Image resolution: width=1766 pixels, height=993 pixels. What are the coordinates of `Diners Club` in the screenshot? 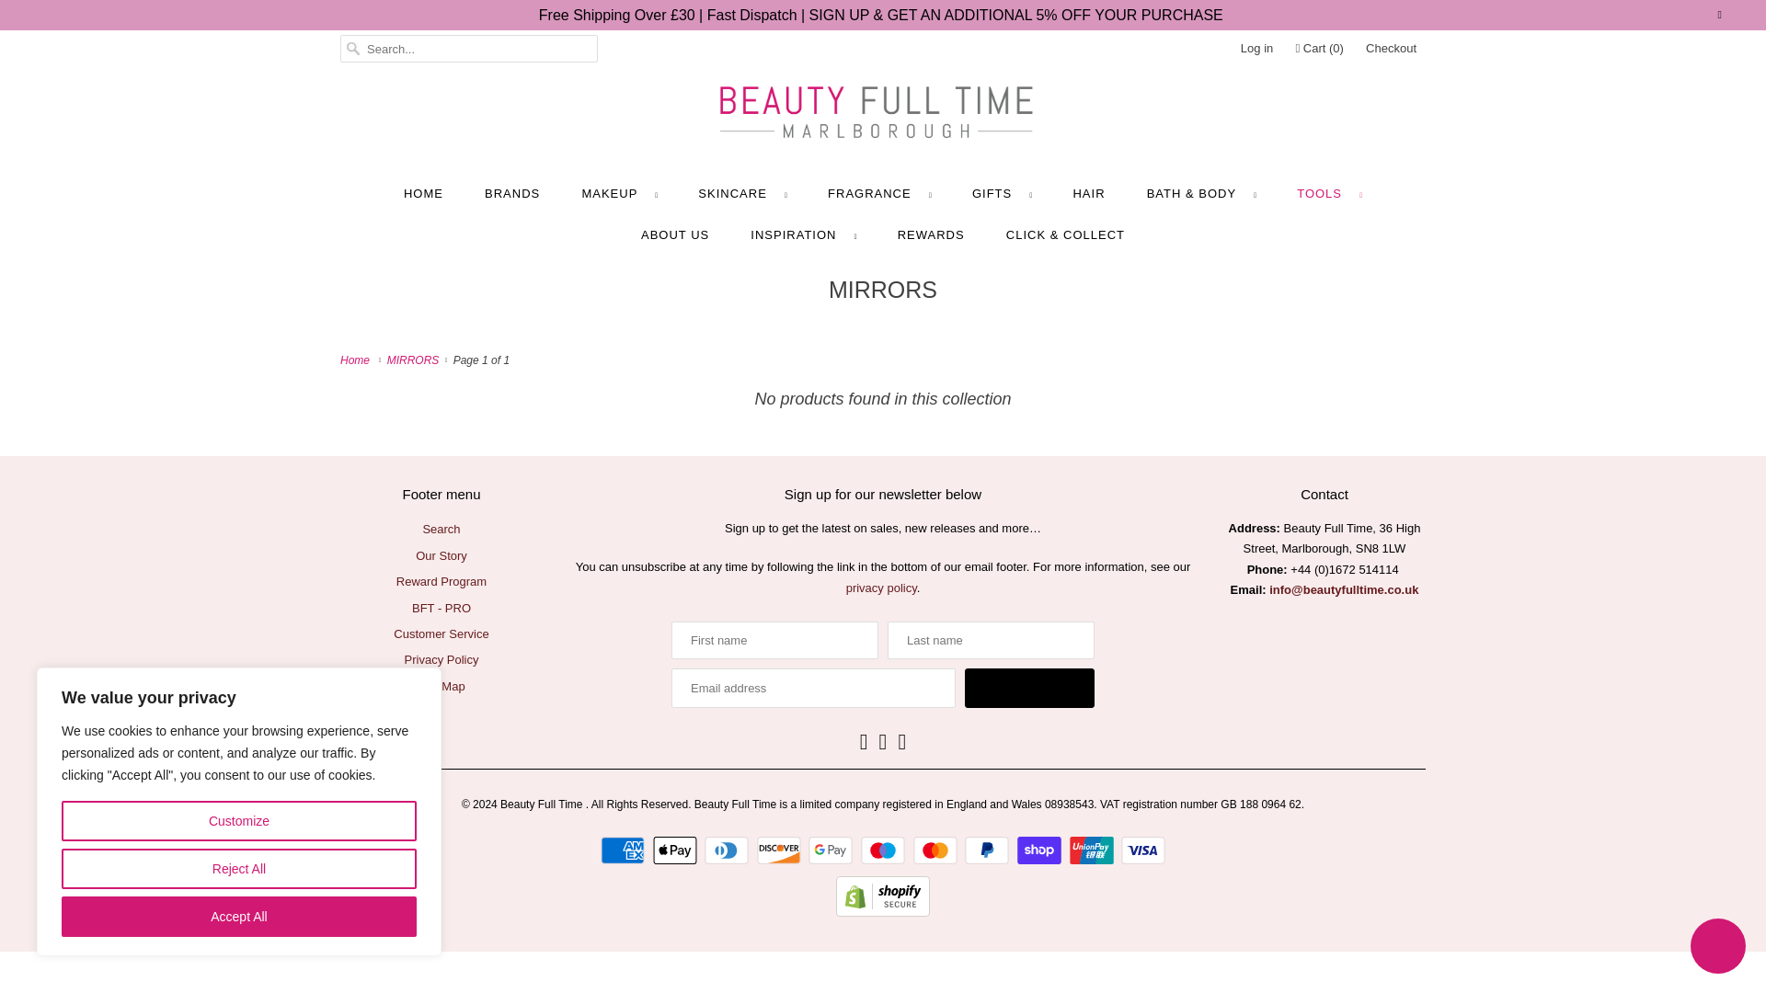 It's located at (728, 850).